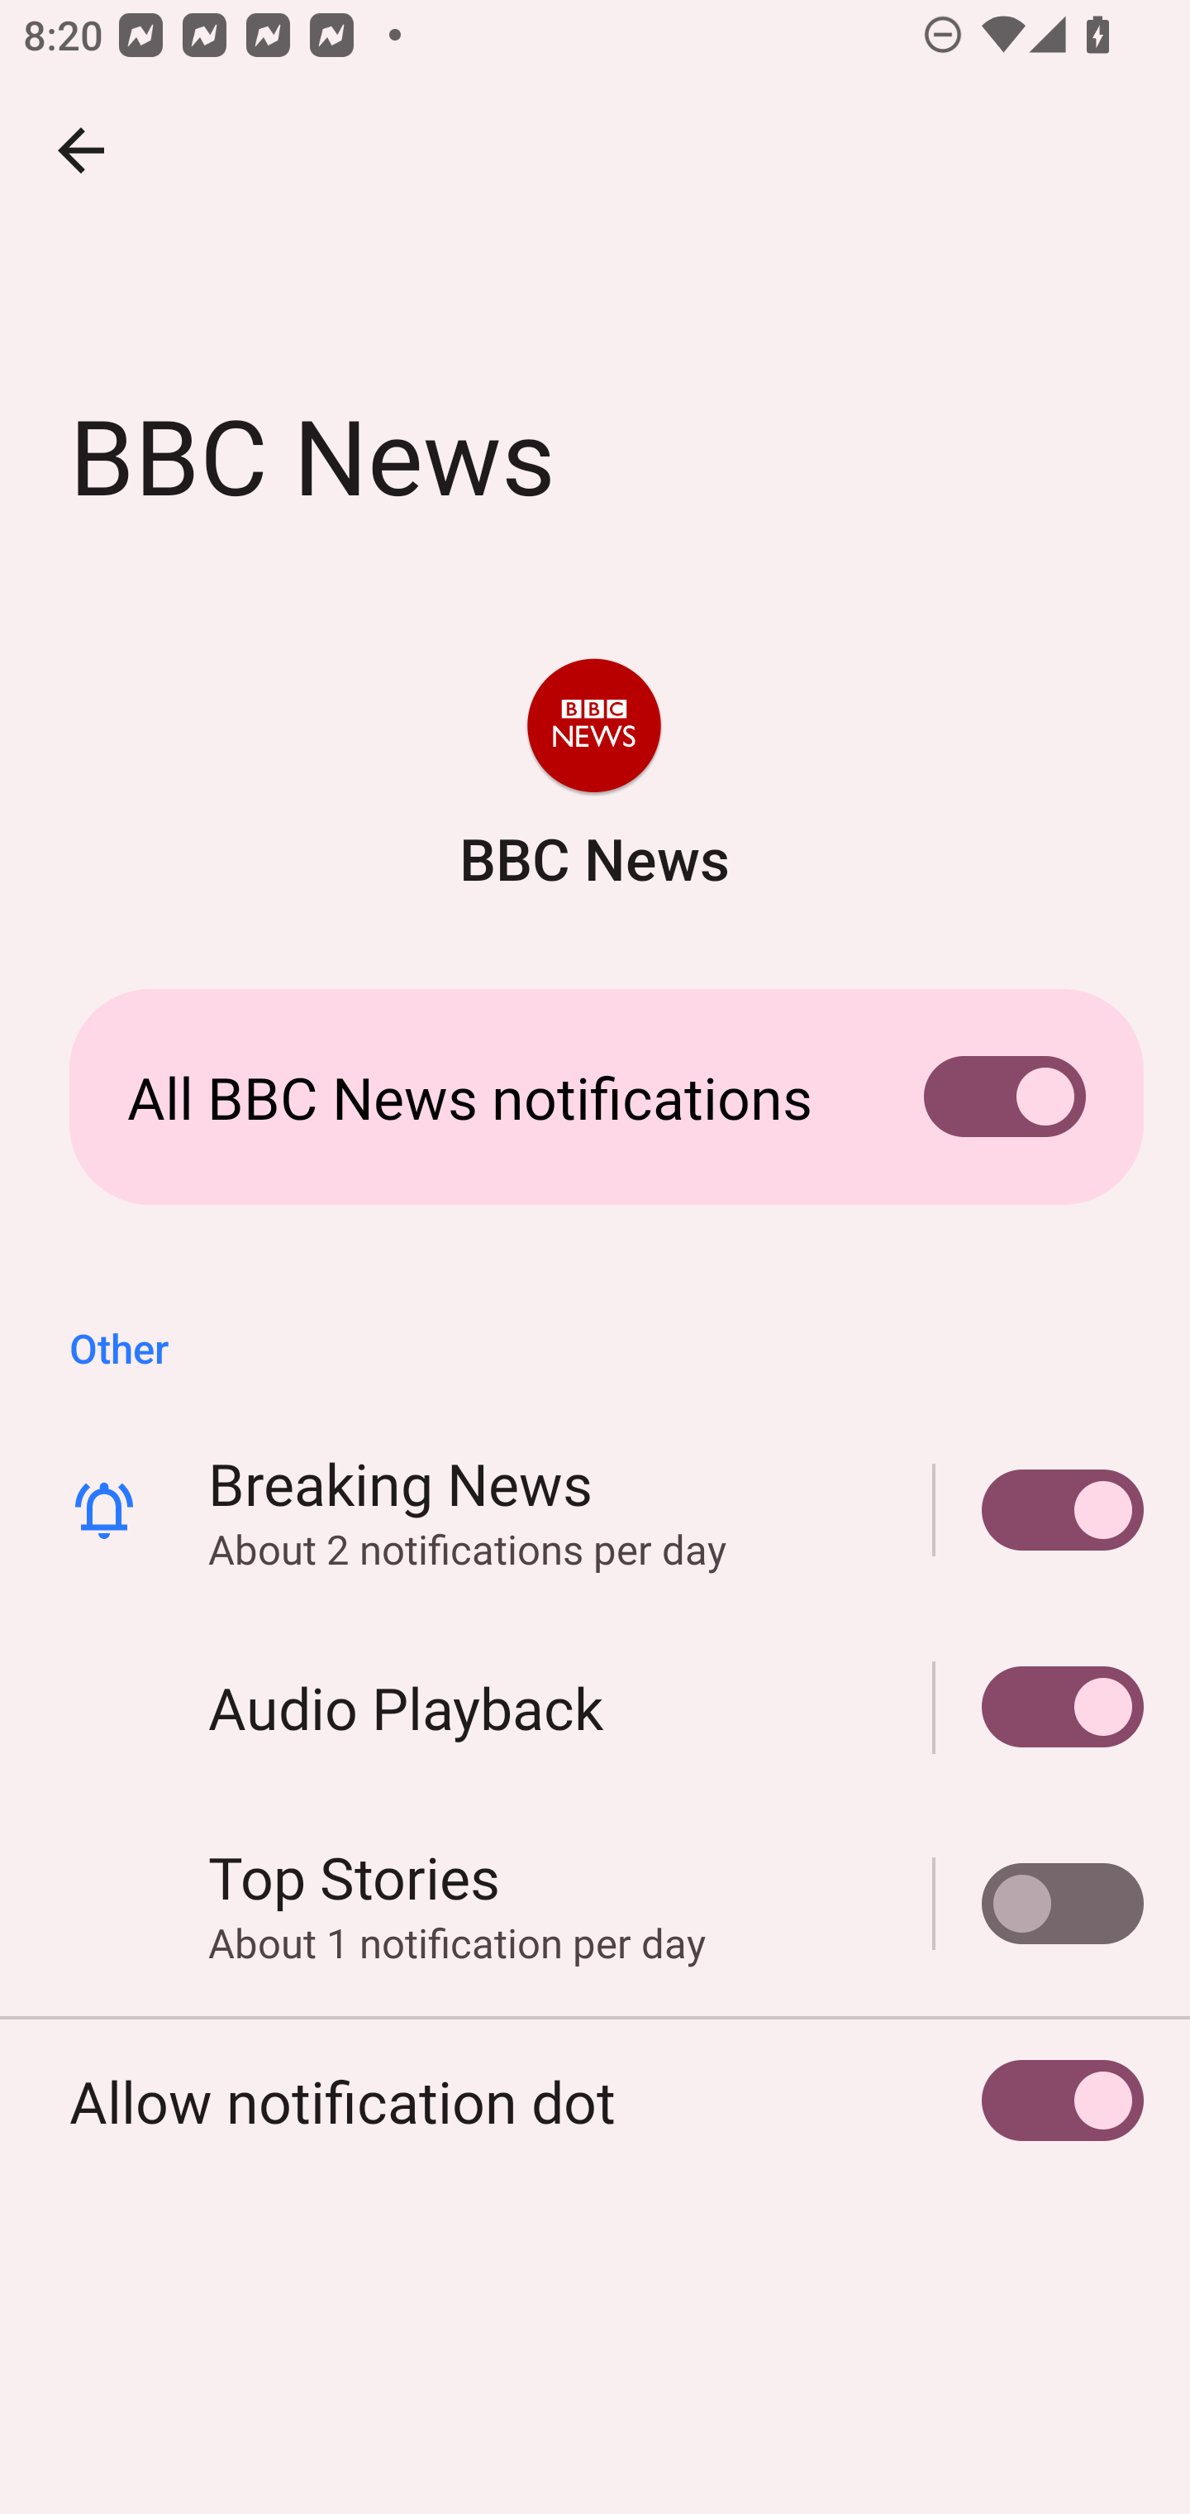  I want to click on Breaking News, so click(1039, 1509).